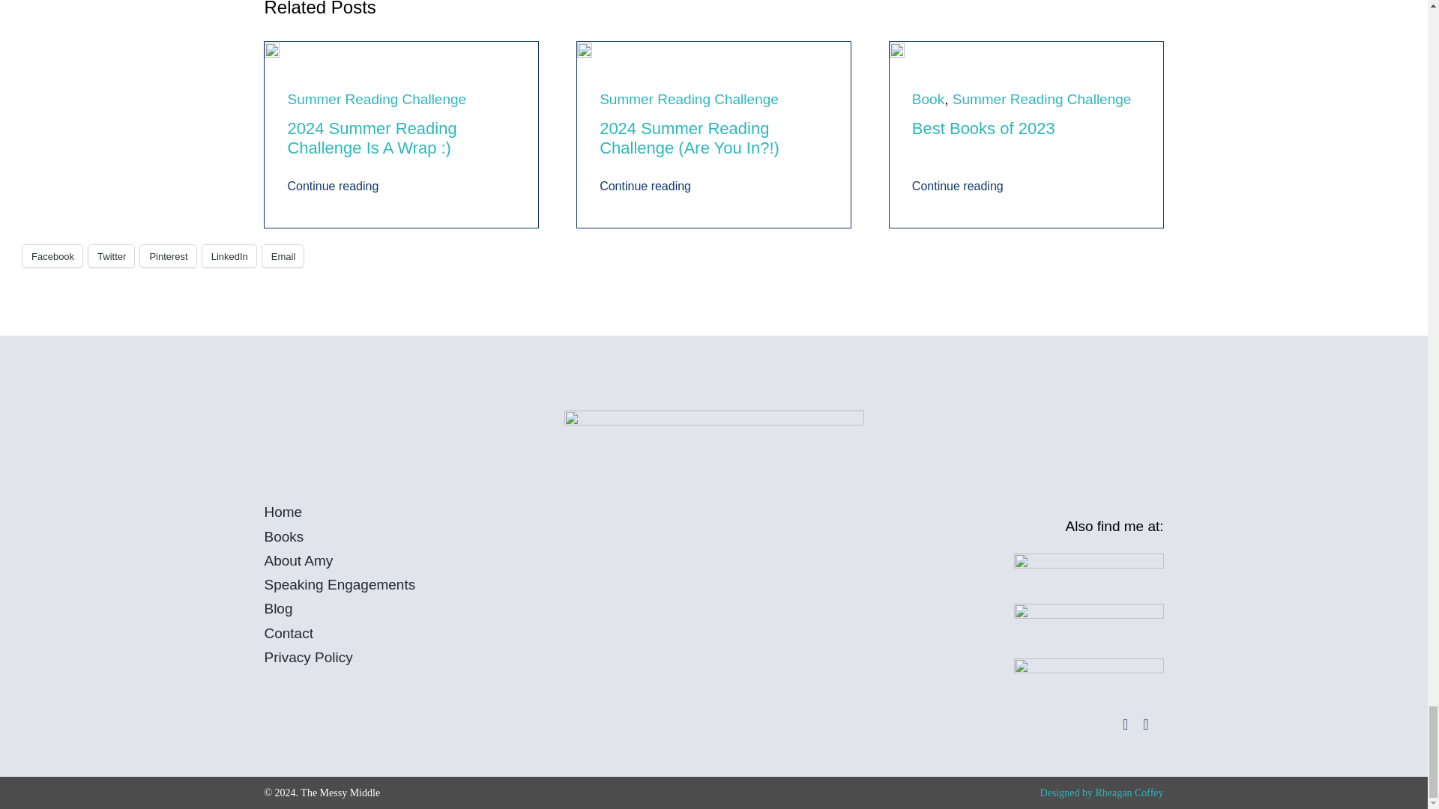  I want to click on Book, so click(928, 99).